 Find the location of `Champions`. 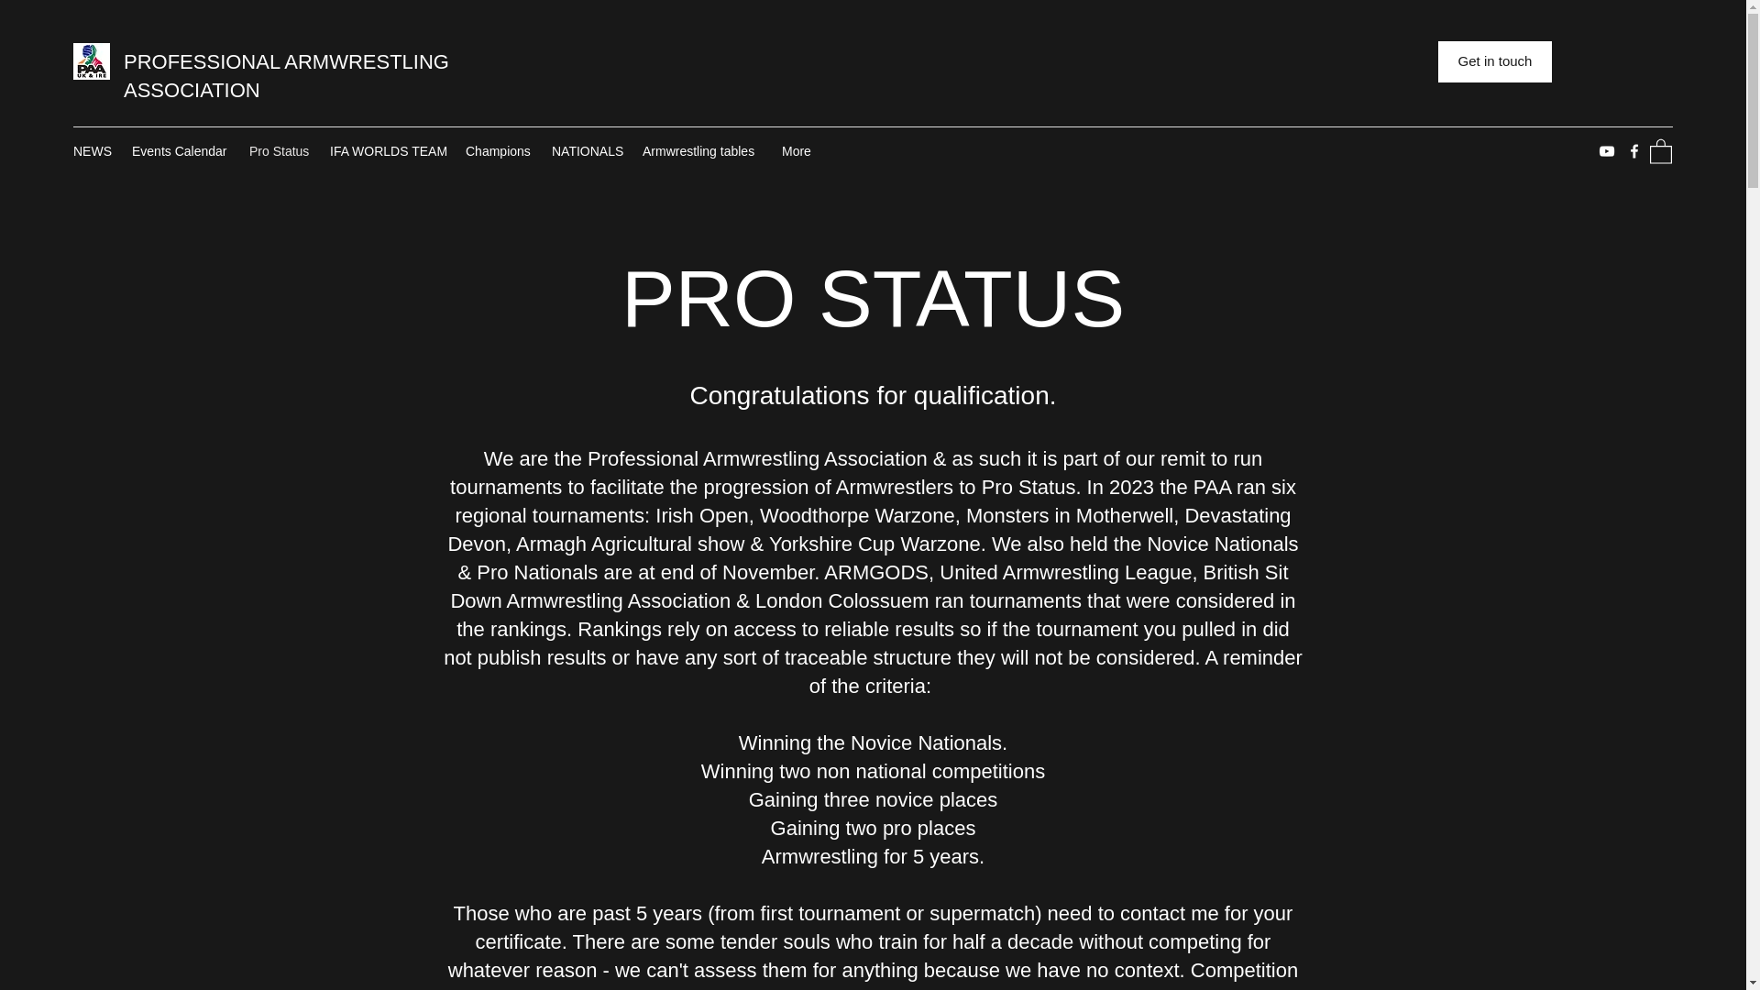

Champions is located at coordinates (499, 151).